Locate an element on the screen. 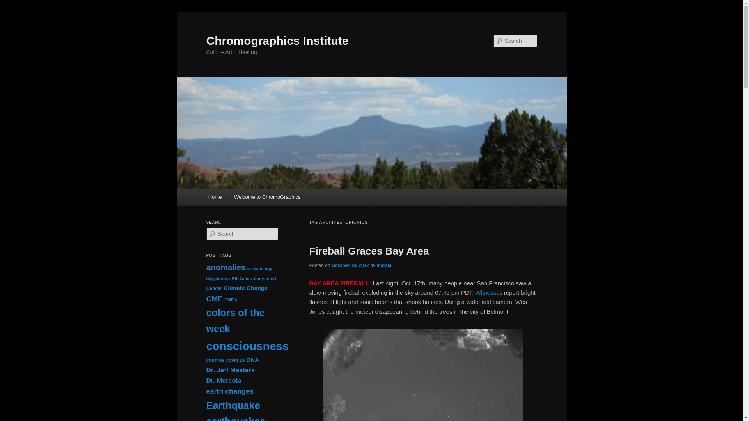 The width and height of the screenshot is (749, 421). Search is located at coordinates (11, 5).